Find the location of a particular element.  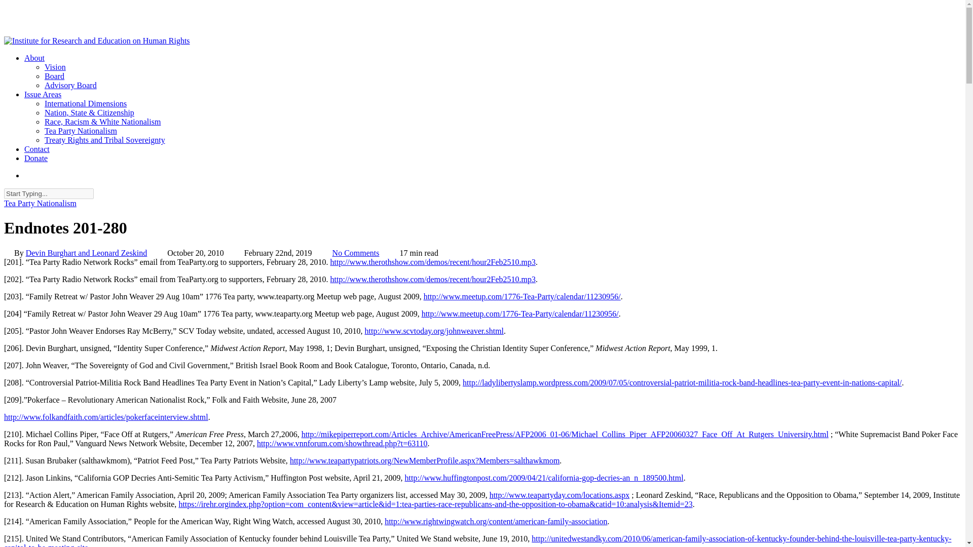

About is located at coordinates (34, 58).